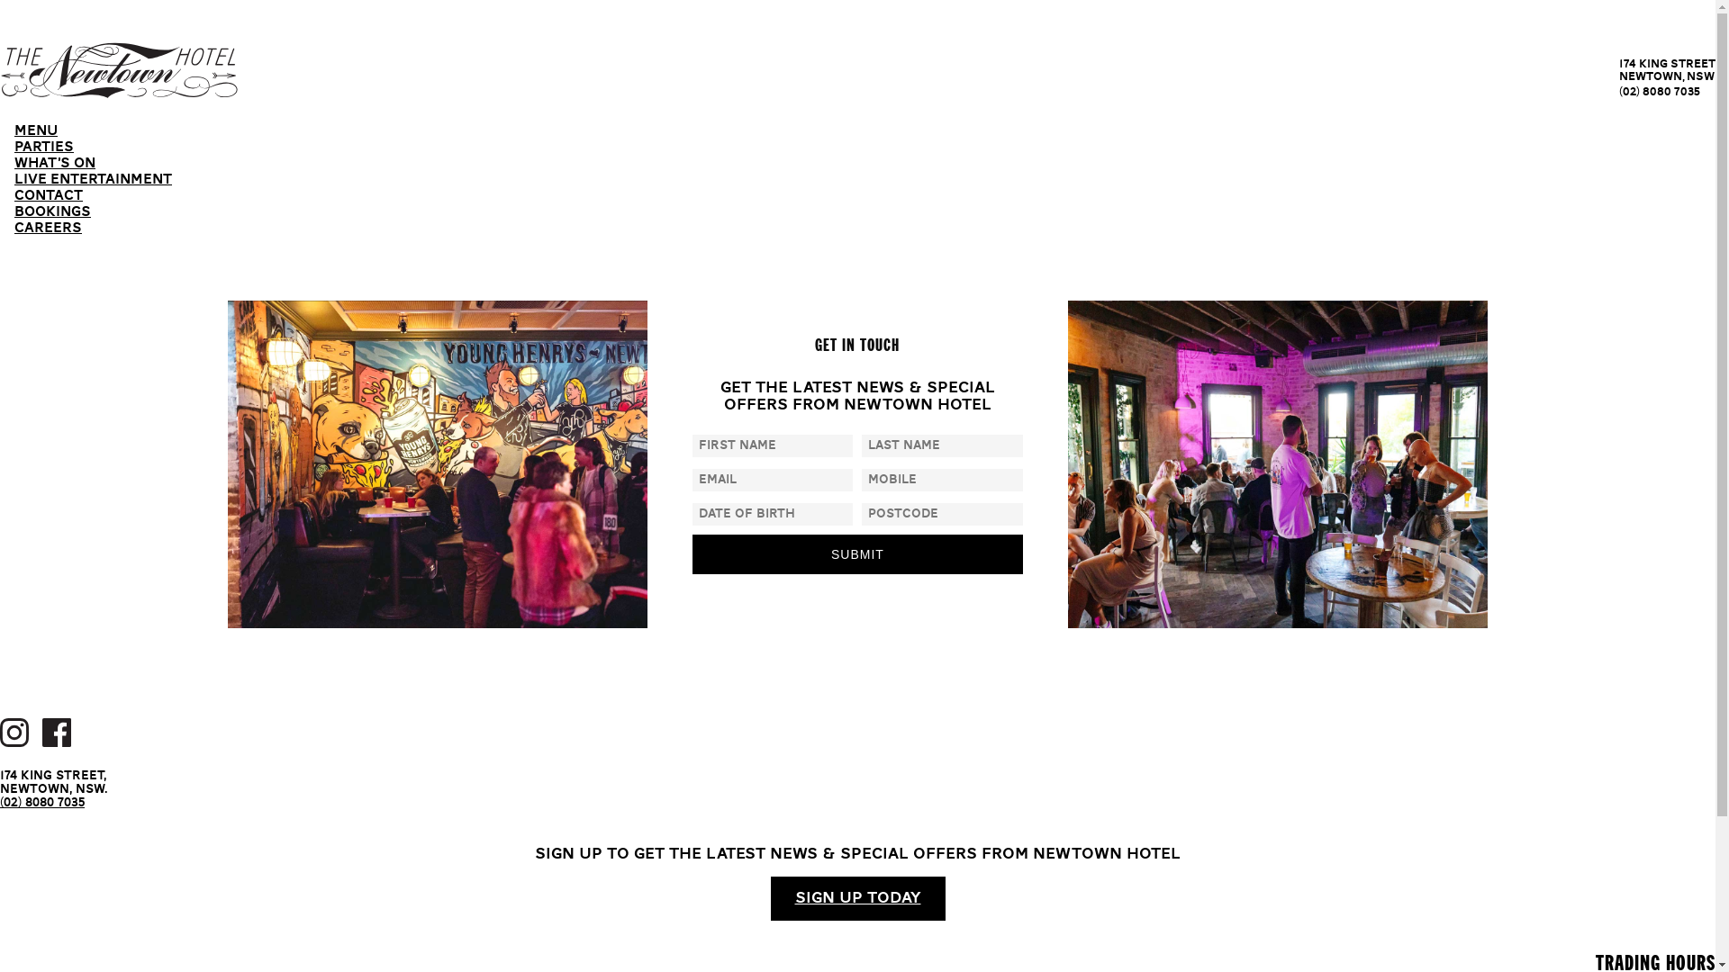  I want to click on LIVE ENTERTAINMENT, so click(94, 181).